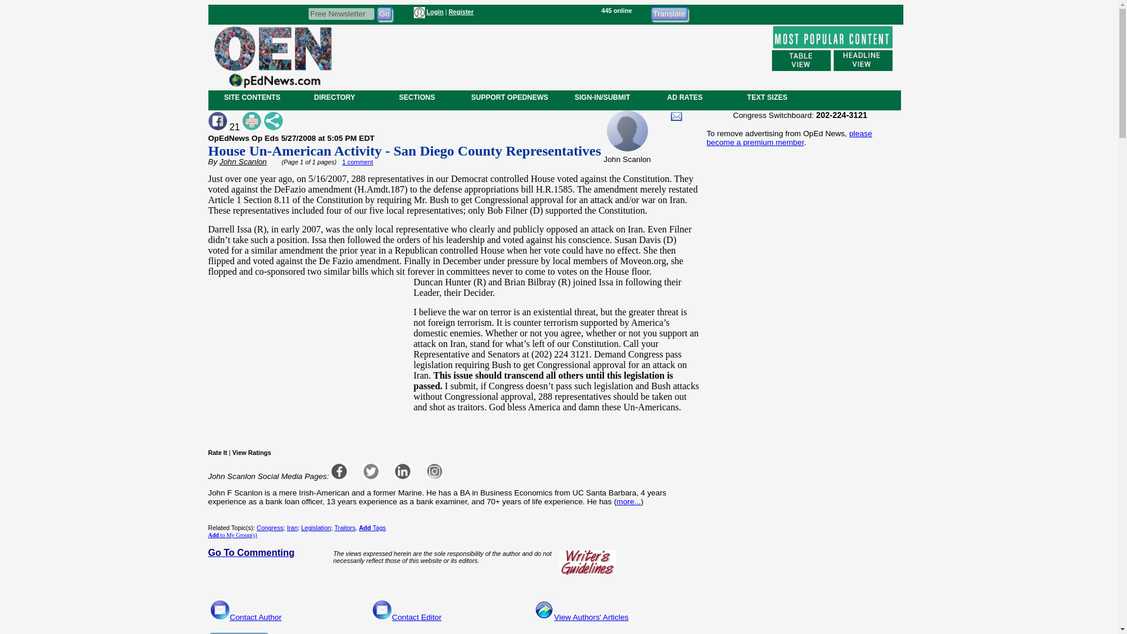 This screenshot has height=634, width=1127. Describe the element at coordinates (799, 544) in the screenshot. I see `Advertisement` at that location.